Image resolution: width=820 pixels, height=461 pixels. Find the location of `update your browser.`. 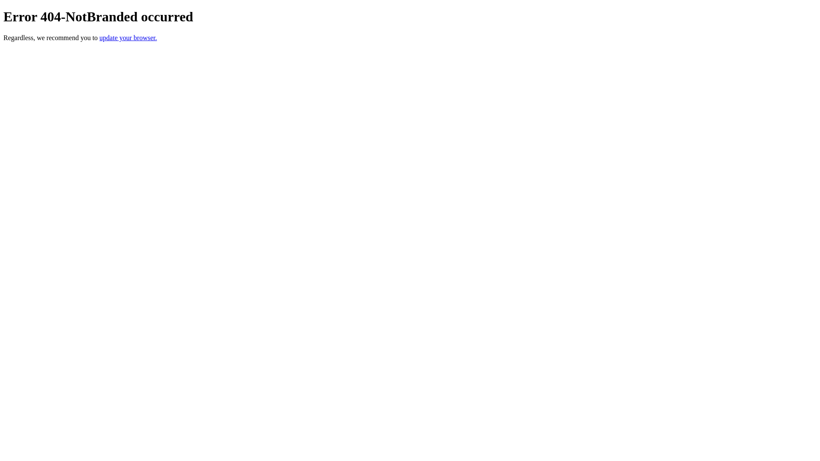

update your browser. is located at coordinates (128, 38).